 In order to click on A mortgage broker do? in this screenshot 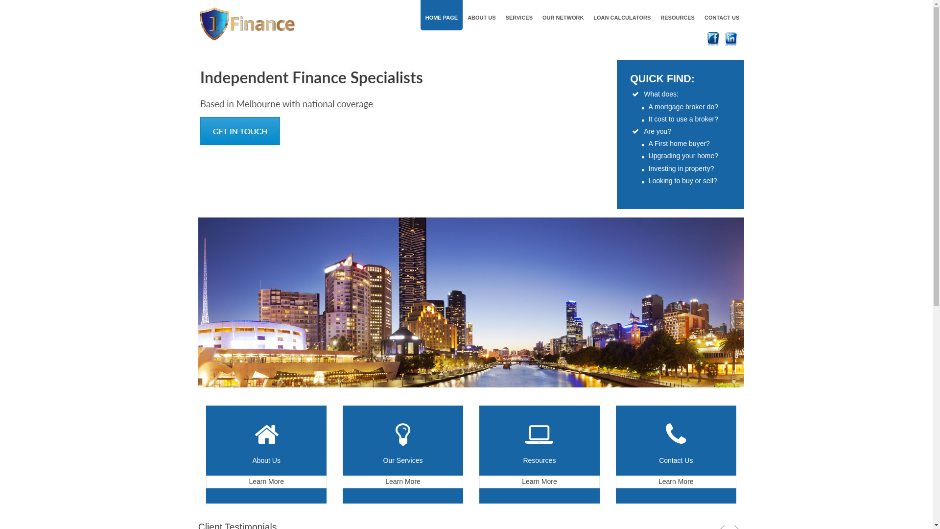, I will do `click(680, 107)`.